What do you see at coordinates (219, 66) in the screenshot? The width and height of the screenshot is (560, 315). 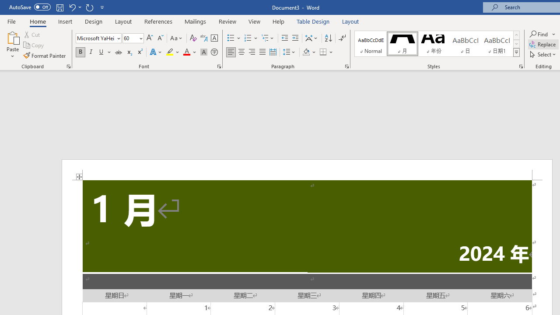 I see `Font...` at bounding box center [219, 66].